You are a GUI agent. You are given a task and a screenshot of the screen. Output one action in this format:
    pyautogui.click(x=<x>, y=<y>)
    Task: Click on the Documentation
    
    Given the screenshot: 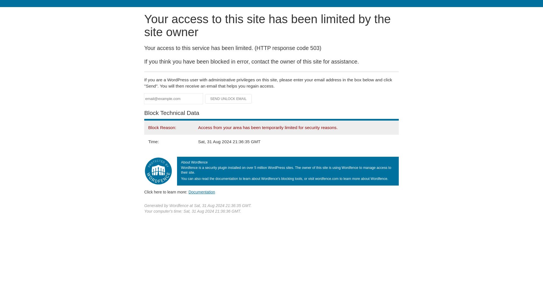 What is the action you would take?
    pyautogui.click(x=202, y=192)
    